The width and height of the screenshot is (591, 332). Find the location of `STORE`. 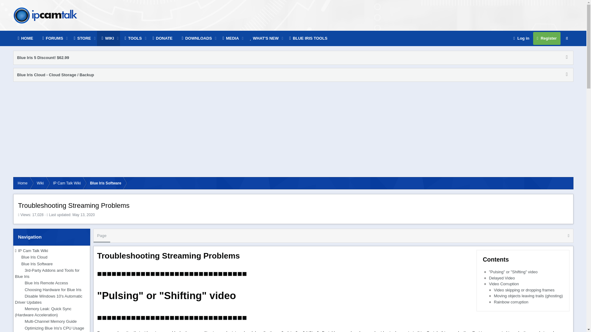

STORE is located at coordinates (82, 38).